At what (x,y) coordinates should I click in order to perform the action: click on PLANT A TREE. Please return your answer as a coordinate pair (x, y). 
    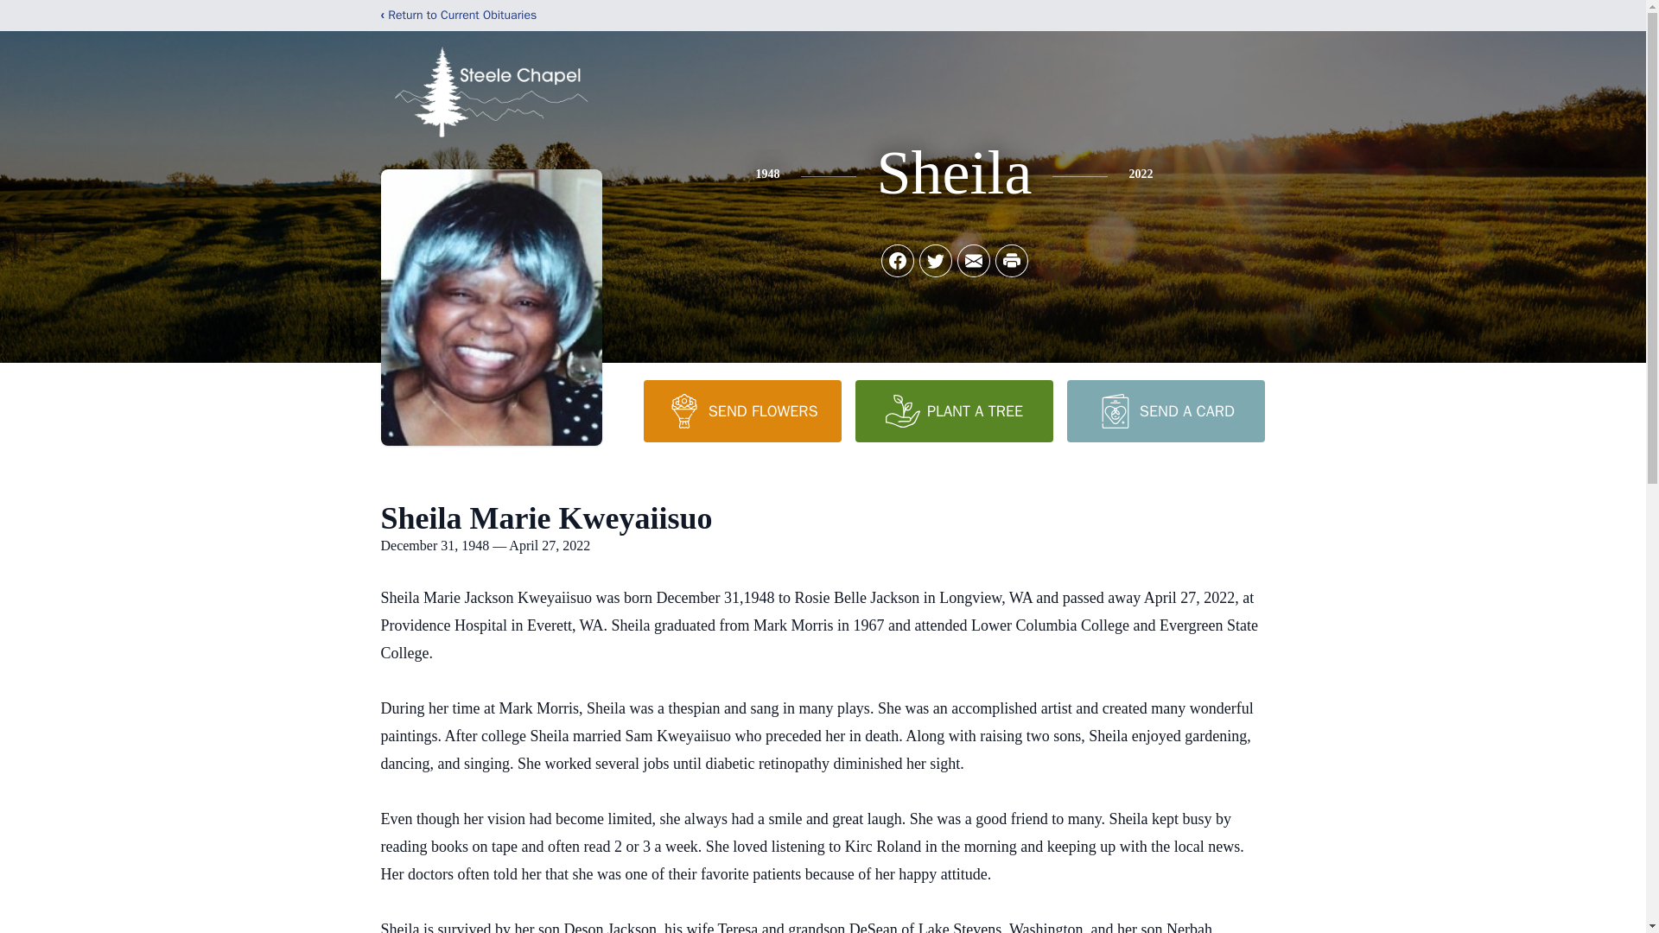
    Looking at the image, I should click on (954, 410).